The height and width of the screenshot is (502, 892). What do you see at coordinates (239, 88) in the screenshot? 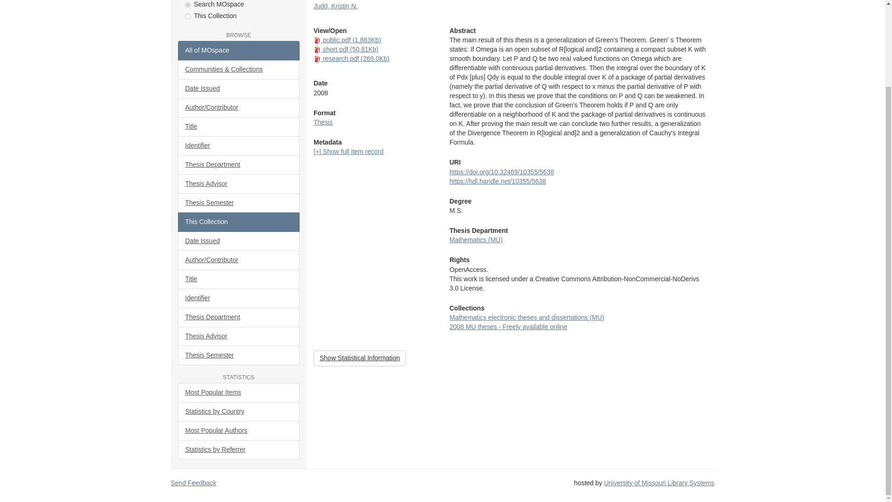
I see `Date Issued` at bounding box center [239, 88].